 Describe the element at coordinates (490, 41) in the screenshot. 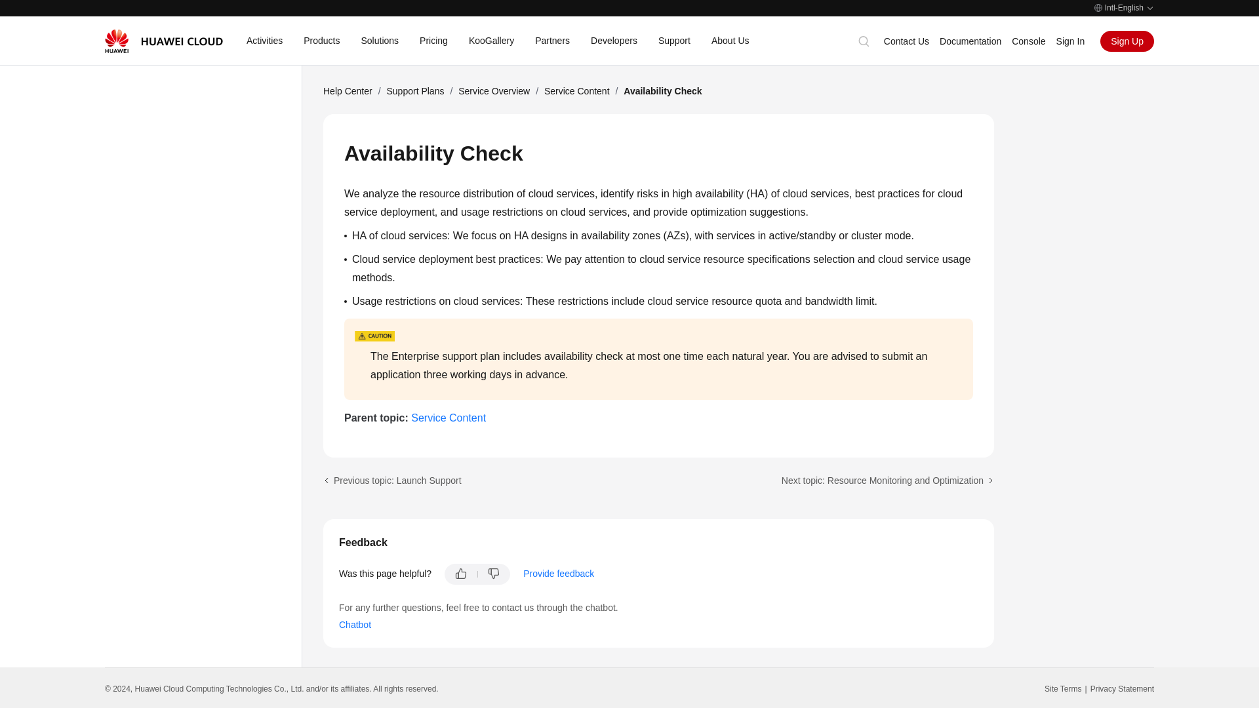

I see `KooGallery` at that location.